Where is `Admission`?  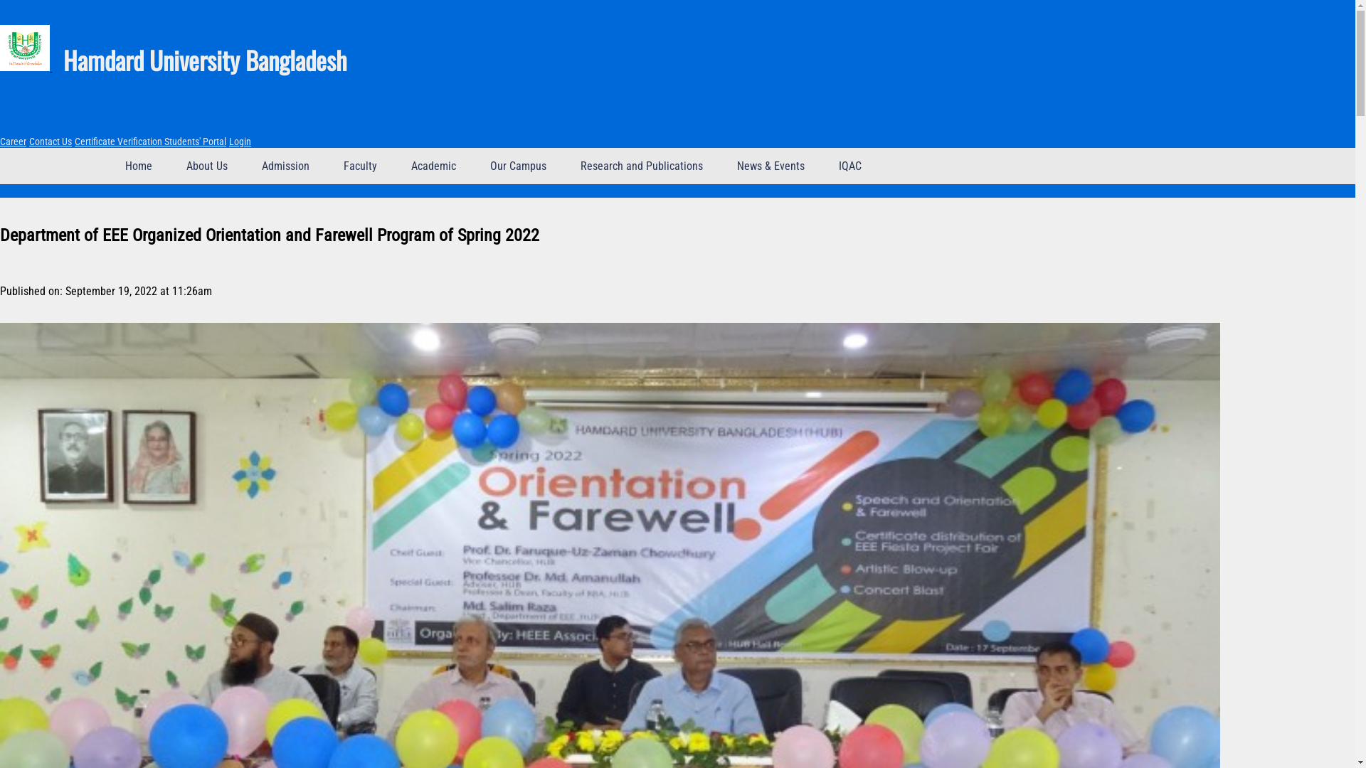
Admission is located at coordinates (286, 166).